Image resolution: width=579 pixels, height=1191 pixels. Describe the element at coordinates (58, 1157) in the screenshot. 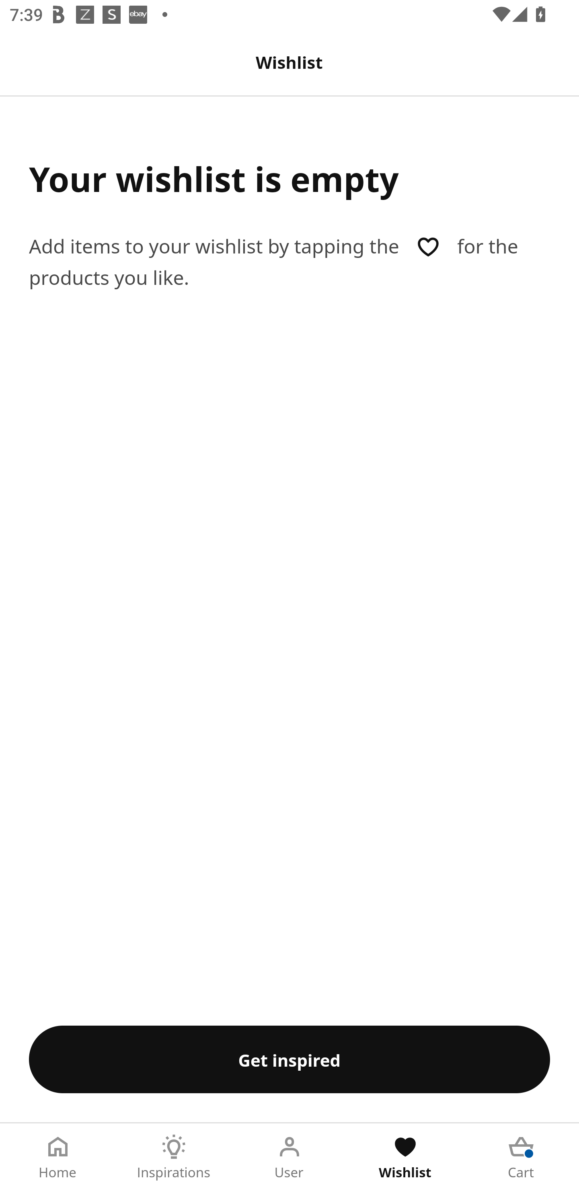

I see `Home
Tab 1 of 5` at that location.